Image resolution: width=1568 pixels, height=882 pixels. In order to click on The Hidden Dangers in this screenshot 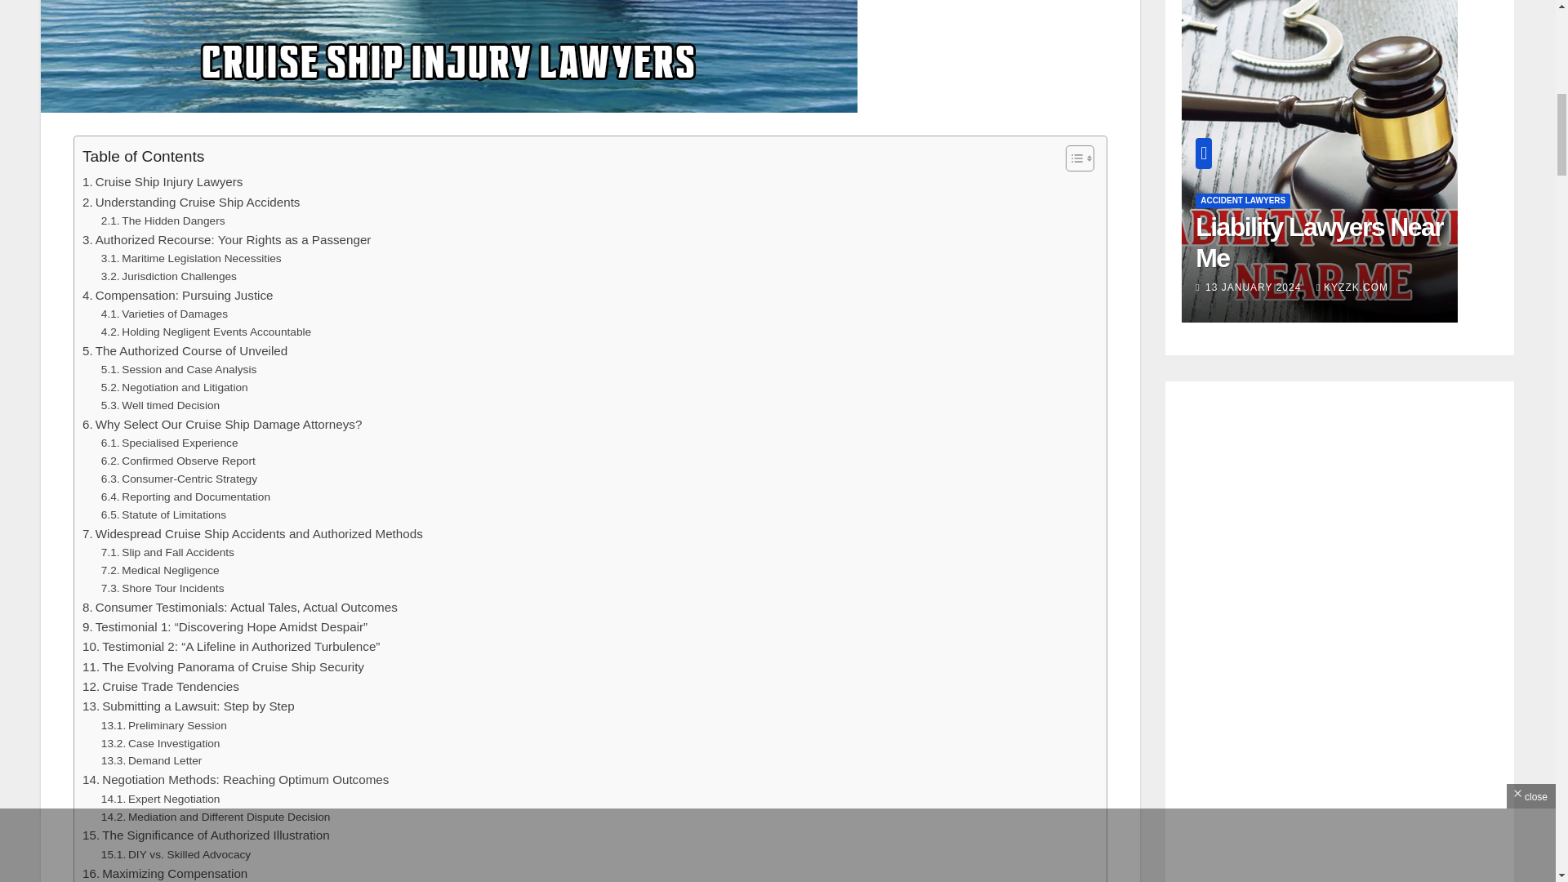, I will do `click(163, 220)`.